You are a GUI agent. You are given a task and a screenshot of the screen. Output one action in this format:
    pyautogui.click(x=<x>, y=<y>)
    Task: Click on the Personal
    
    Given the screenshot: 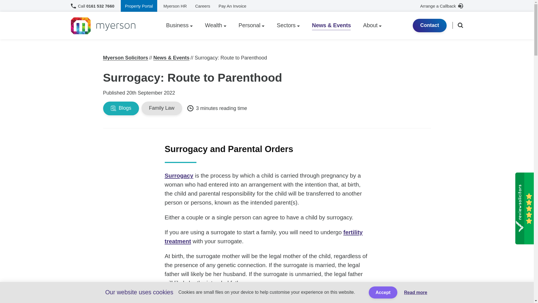 What is the action you would take?
    pyautogui.click(x=251, y=26)
    